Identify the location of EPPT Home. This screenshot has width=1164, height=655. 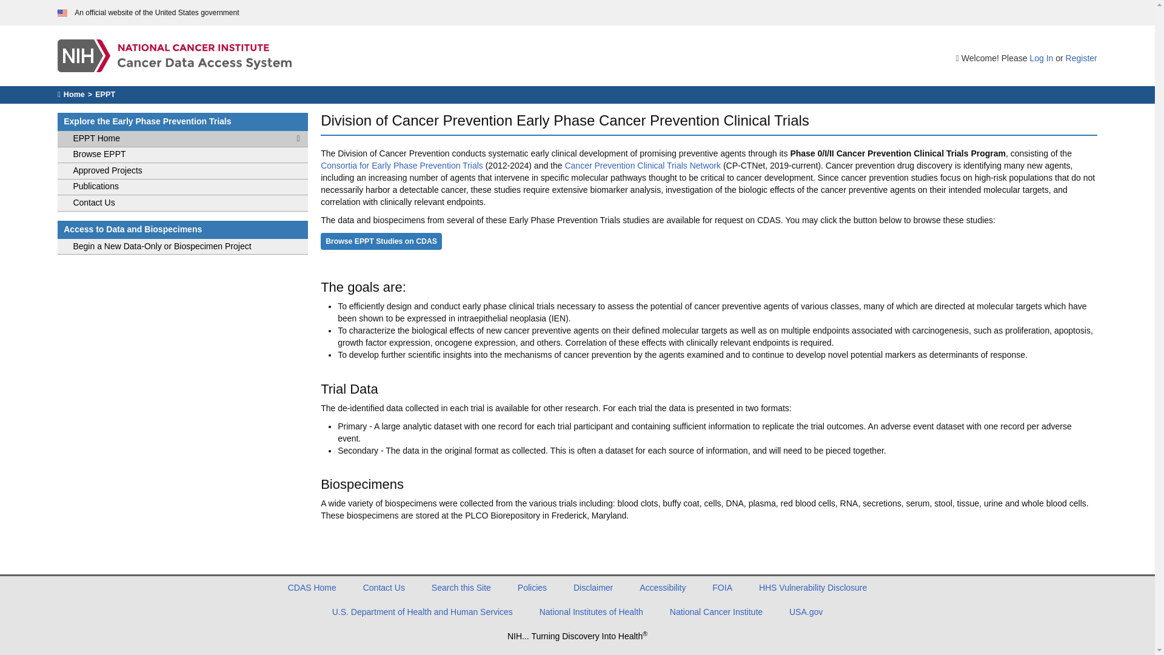
(182, 139).